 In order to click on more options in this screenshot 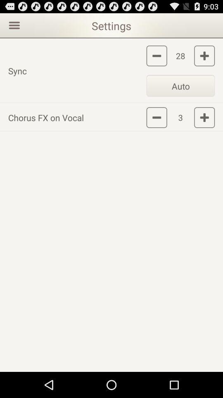, I will do `click(13, 25)`.